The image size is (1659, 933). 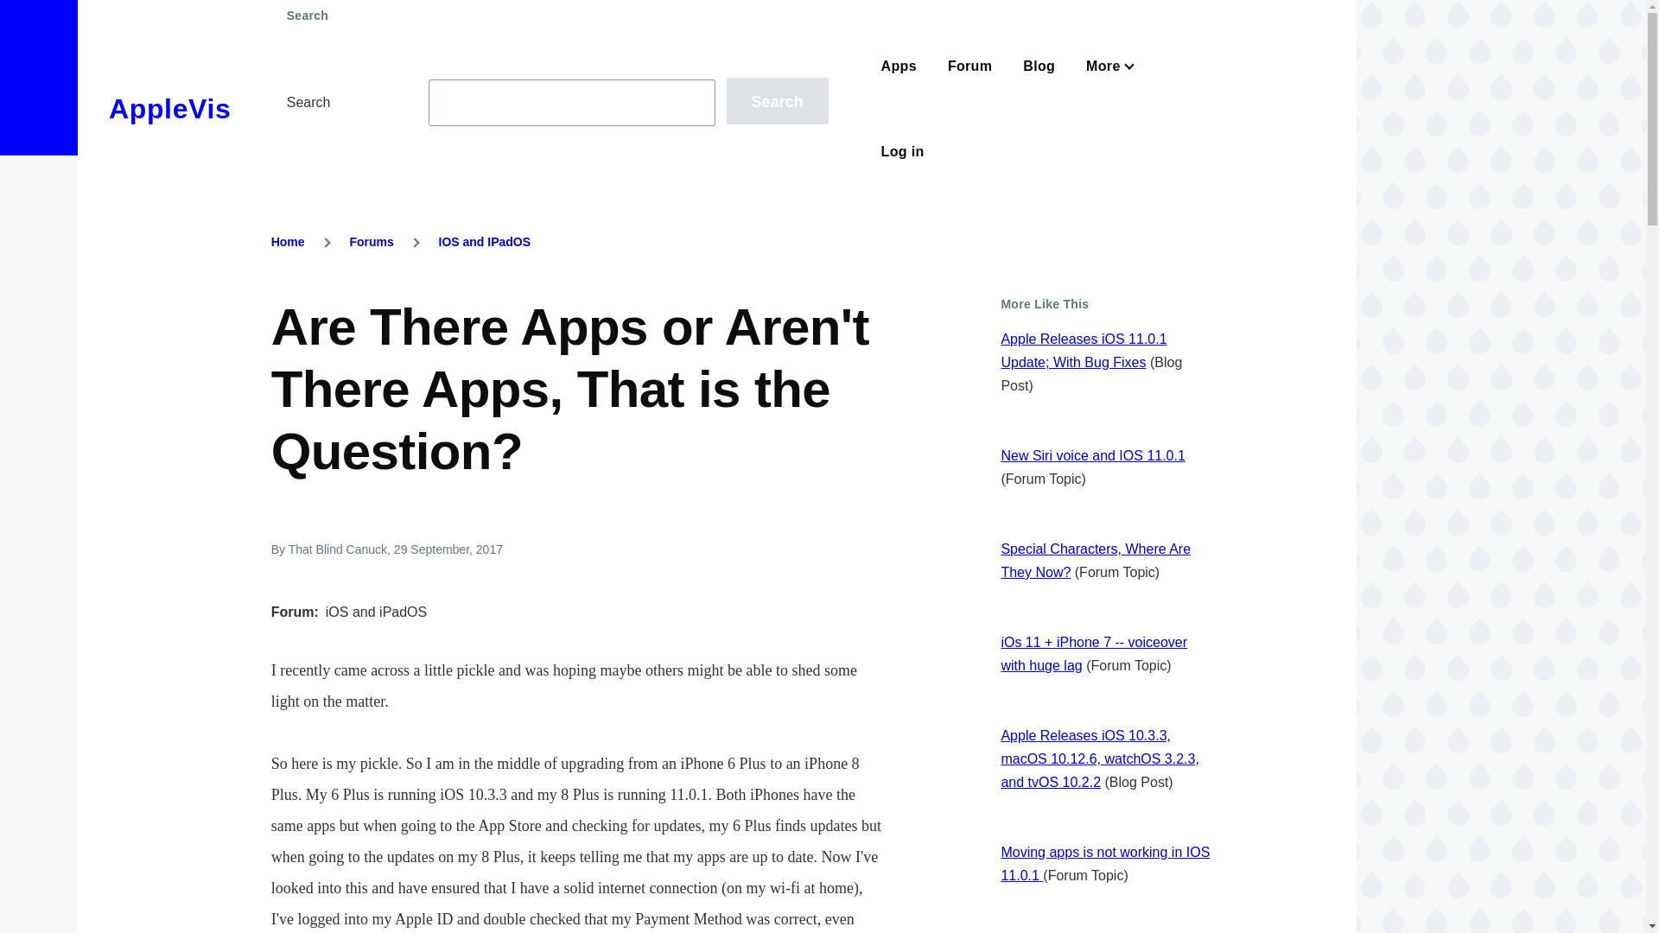 What do you see at coordinates (371, 242) in the screenshot?
I see `Forums` at bounding box center [371, 242].